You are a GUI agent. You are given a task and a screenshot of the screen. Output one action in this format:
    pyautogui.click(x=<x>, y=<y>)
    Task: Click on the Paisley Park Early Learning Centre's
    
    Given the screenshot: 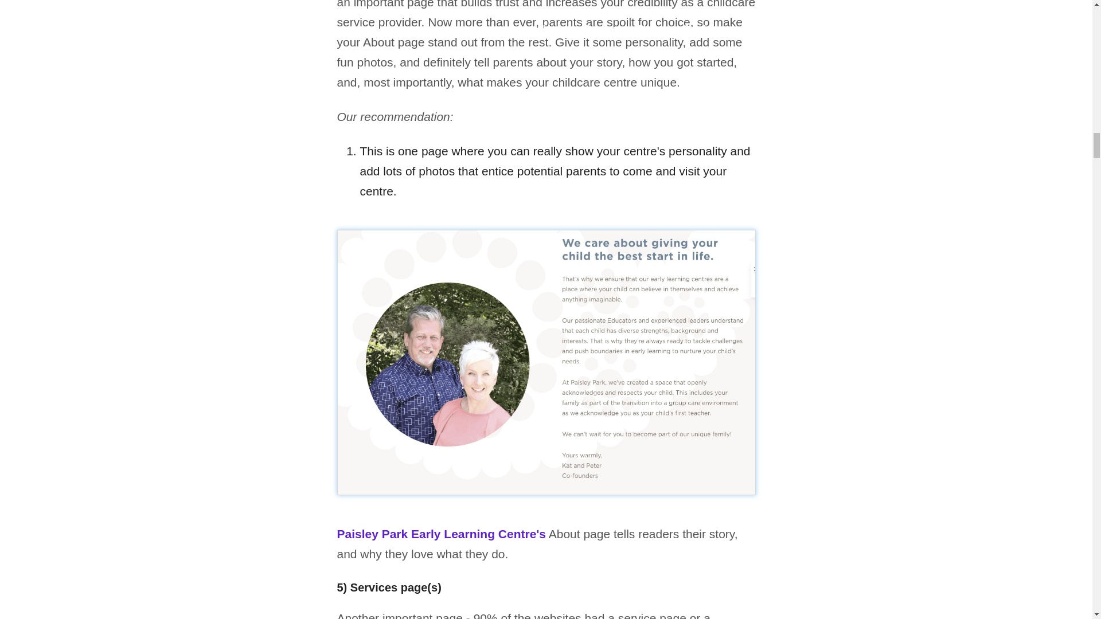 What is the action you would take?
    pyautogui.click(x=442, y=534)
    